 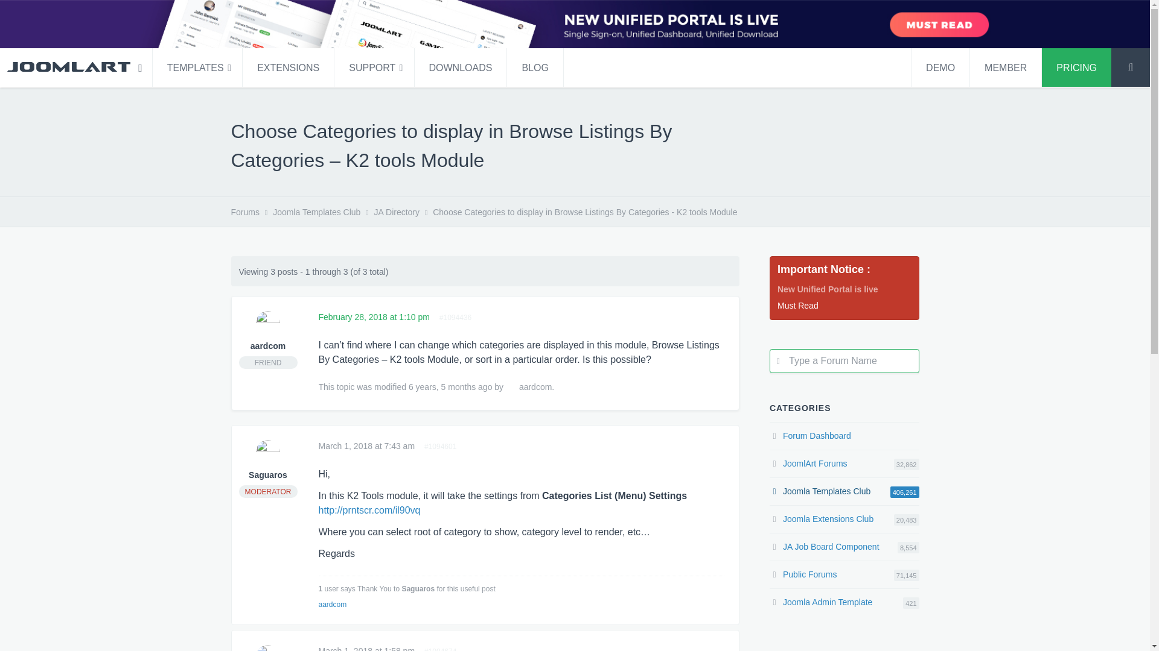 I want to click on View Saguaros's profile, so click(x=268, y=452).